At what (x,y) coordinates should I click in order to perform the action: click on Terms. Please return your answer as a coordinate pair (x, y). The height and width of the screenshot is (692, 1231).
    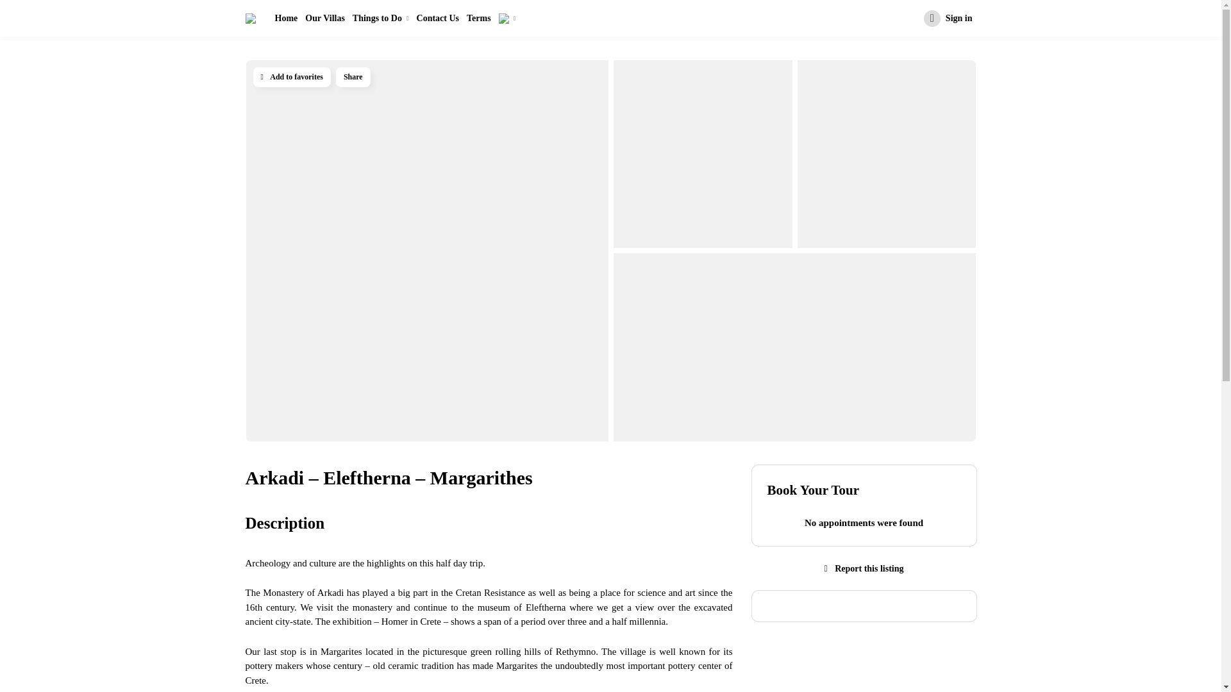
    Looking at the image, I should click on (478, 18).